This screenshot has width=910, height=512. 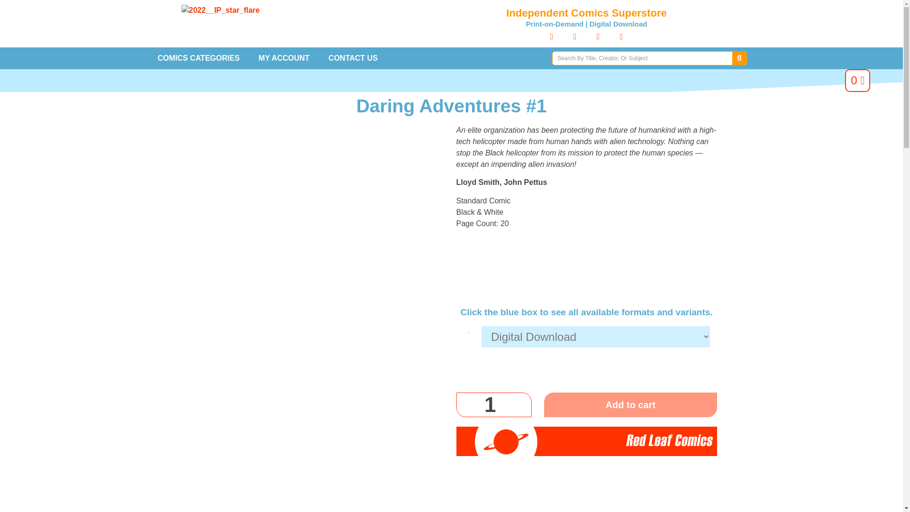 What do you see at coordinates (198, 58) in the screenshot?
I see `COMICS CATEGORIES` at bounding box center [198, 58].